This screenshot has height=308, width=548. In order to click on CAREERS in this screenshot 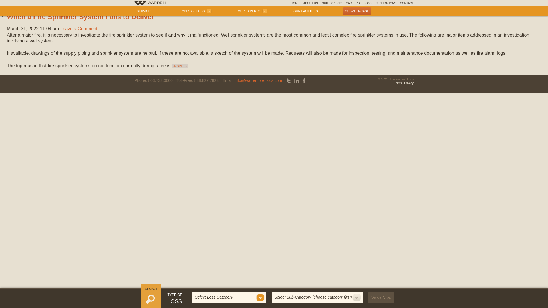, I will do `click(352, 3)`.